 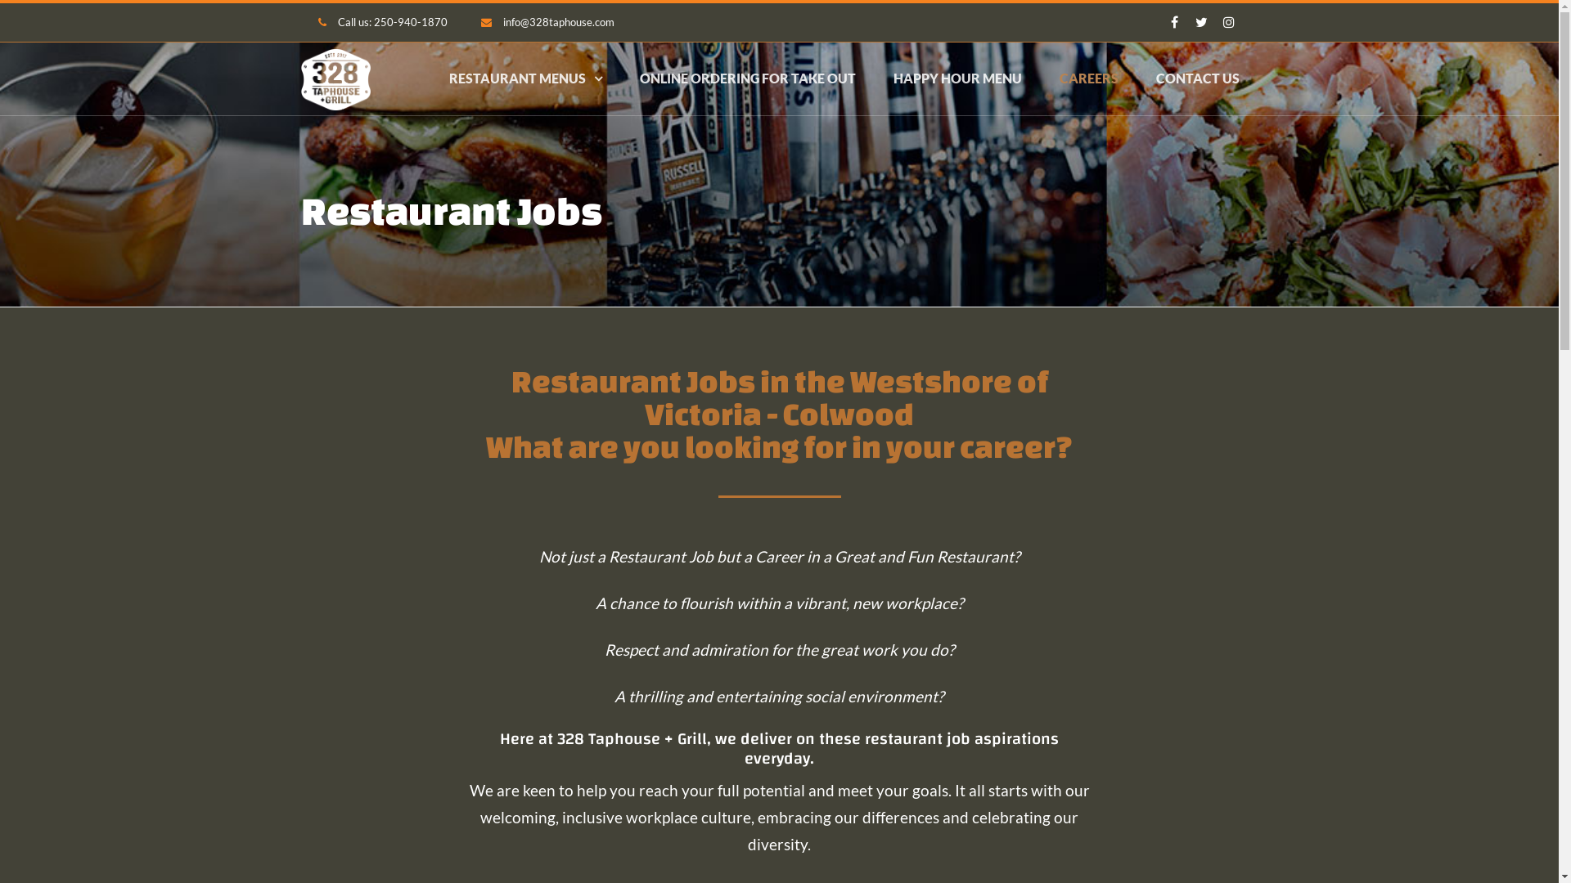 What do you see at coordinates (957, 78) in the screenshot?
I see `HAPPY HOUR MENU` at bounding box center [957, 78].